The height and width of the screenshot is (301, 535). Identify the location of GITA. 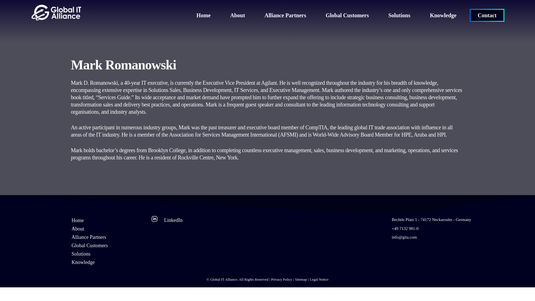
(56, 18).